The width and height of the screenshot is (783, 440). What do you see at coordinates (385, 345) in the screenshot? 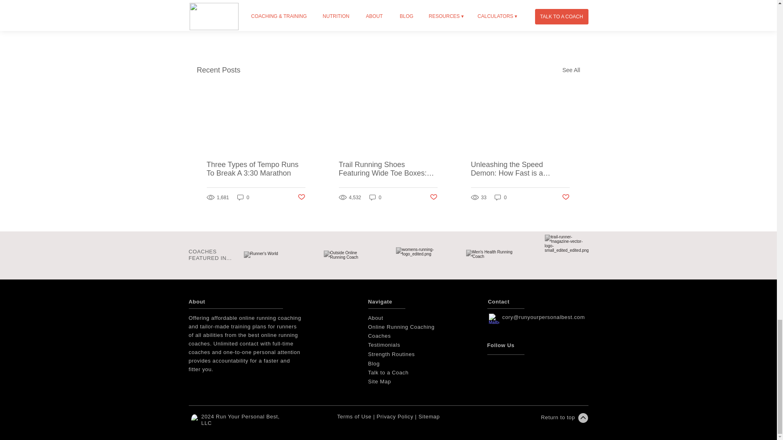
I see `Testimonials ` at bounding box center [385, 345].